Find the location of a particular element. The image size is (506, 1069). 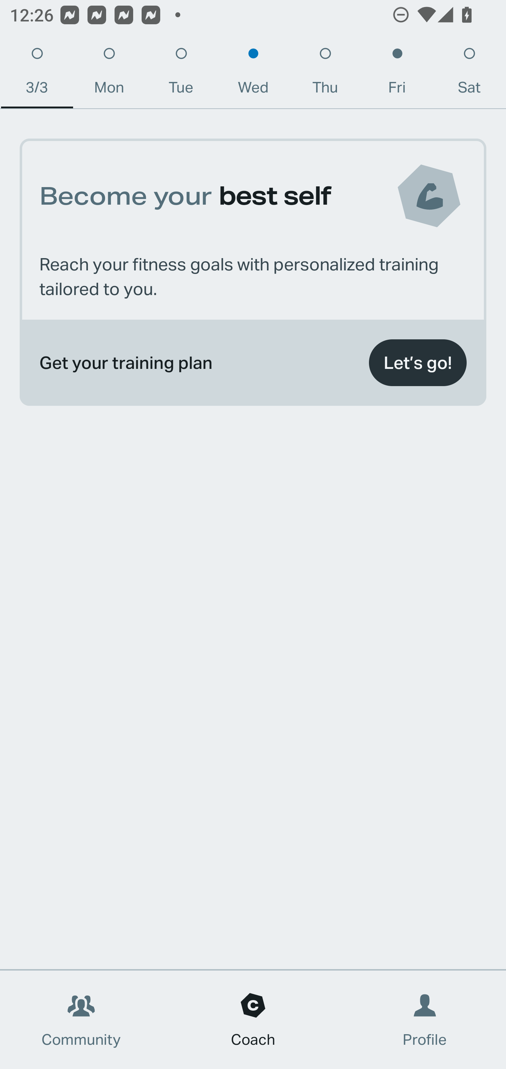

Tue is located at coordinates (181, 74).